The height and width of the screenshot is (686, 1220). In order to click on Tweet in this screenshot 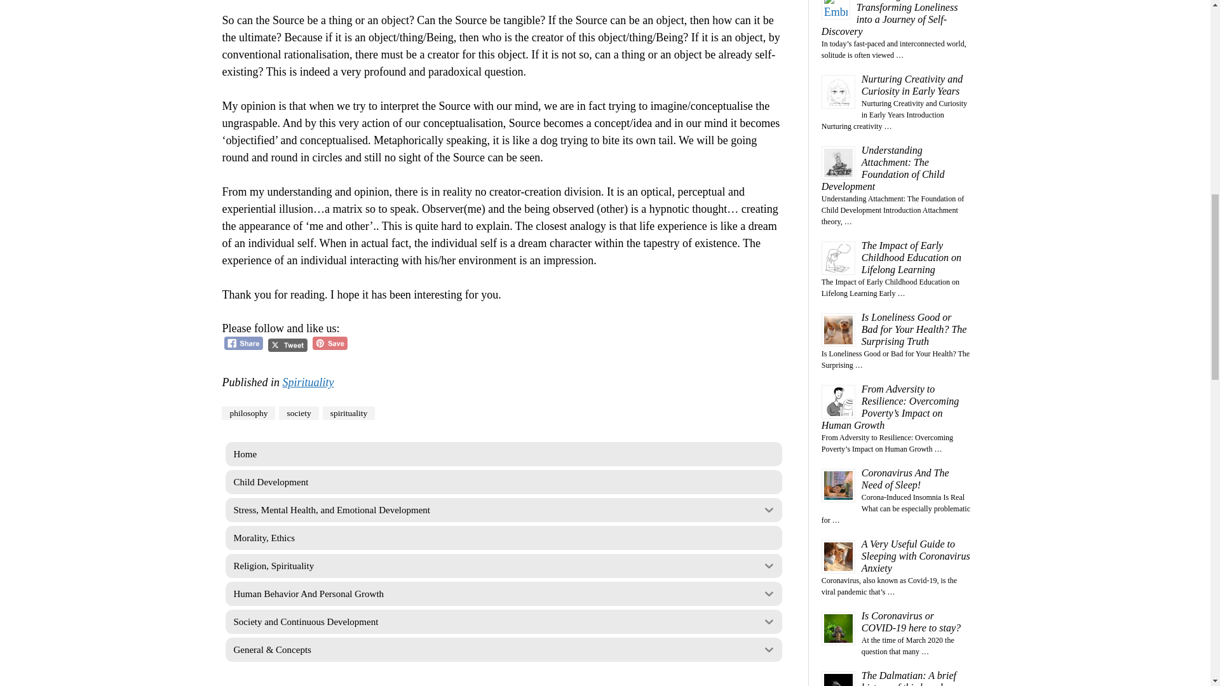, I will do `click(287, 346)`.